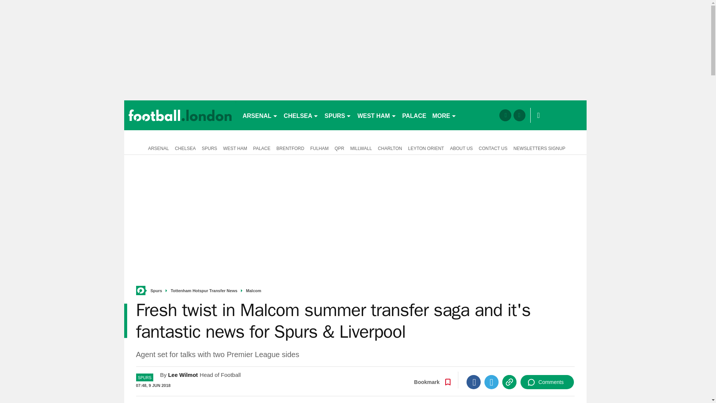 The image size is (716, 403). Describe the element at coordinates (547, 382) in the screenshot. I see `Comments` at that location.